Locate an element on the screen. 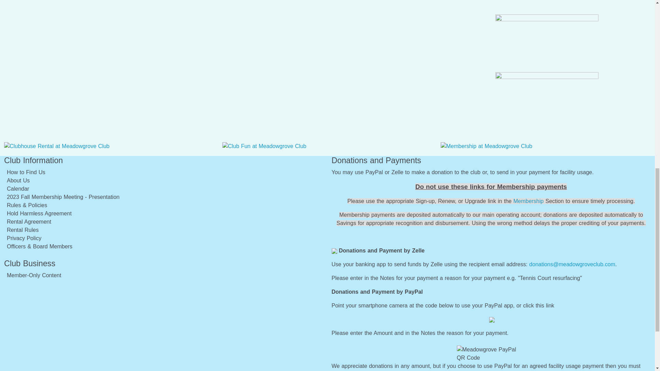  Membership at Meadowgrove Club is located at coordinates (487, 146).